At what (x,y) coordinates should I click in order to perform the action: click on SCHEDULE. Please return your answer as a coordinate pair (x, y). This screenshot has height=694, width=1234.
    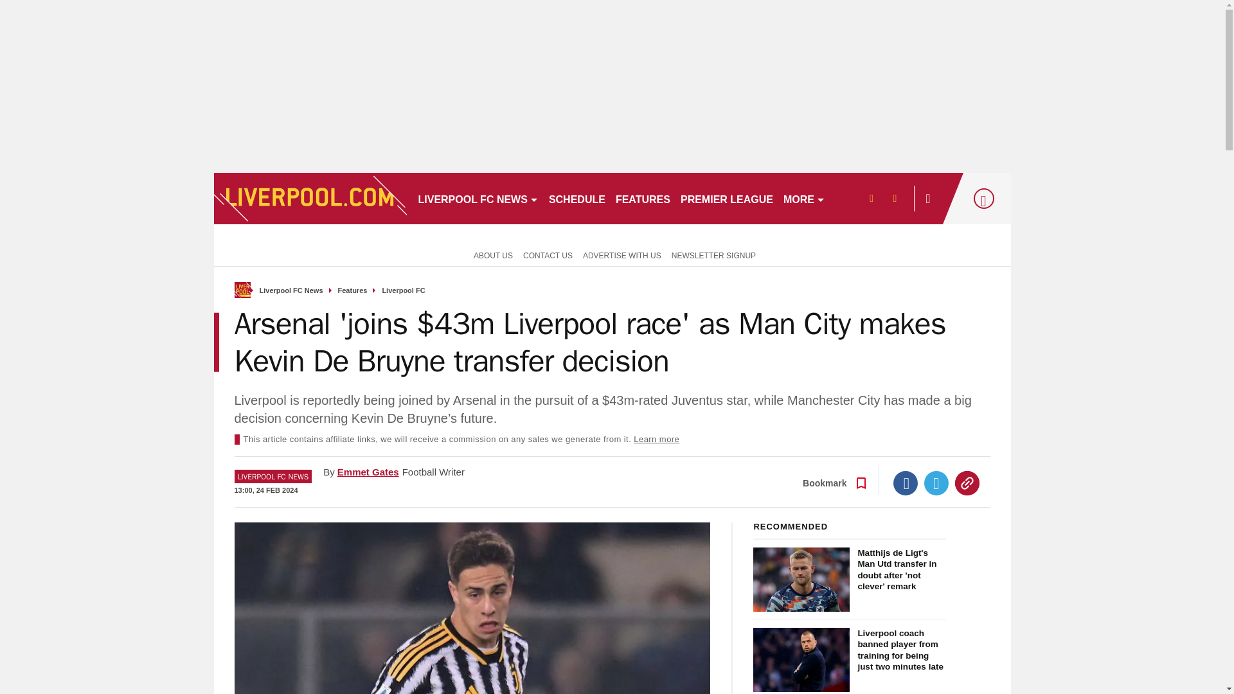
    Looking at the image, I should click on (577, 198).